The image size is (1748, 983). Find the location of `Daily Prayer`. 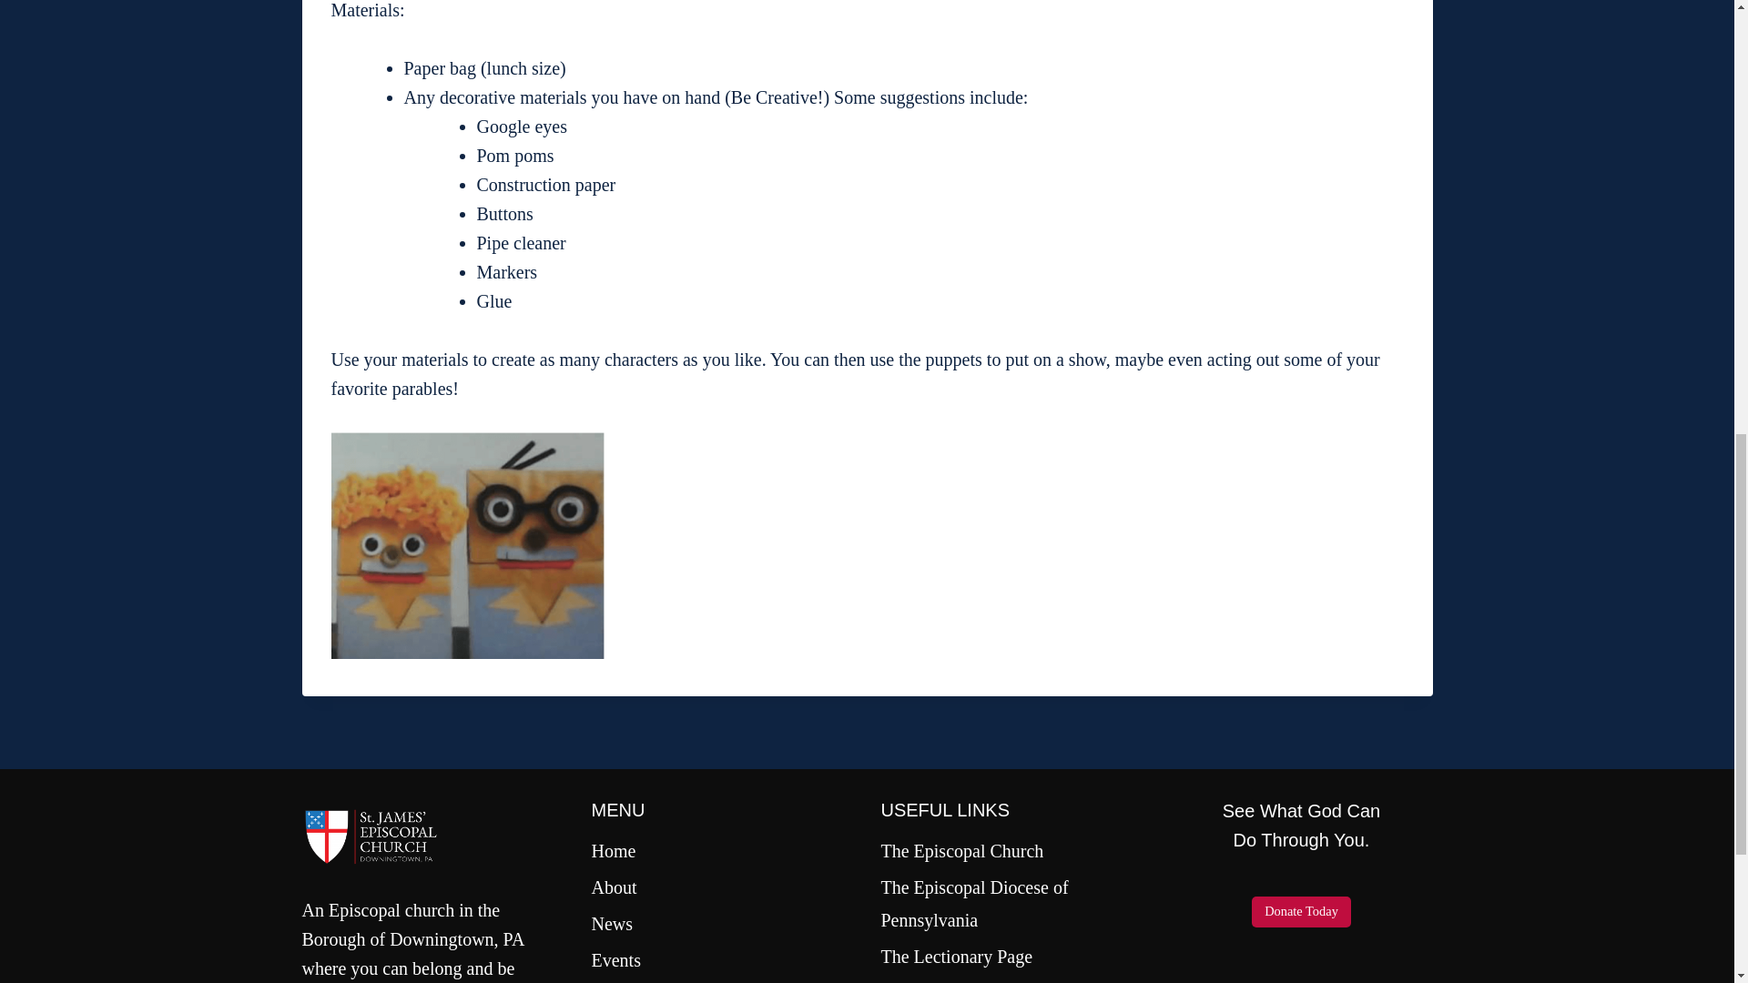

Daily Prayer is located at coordinates (1011, 979).